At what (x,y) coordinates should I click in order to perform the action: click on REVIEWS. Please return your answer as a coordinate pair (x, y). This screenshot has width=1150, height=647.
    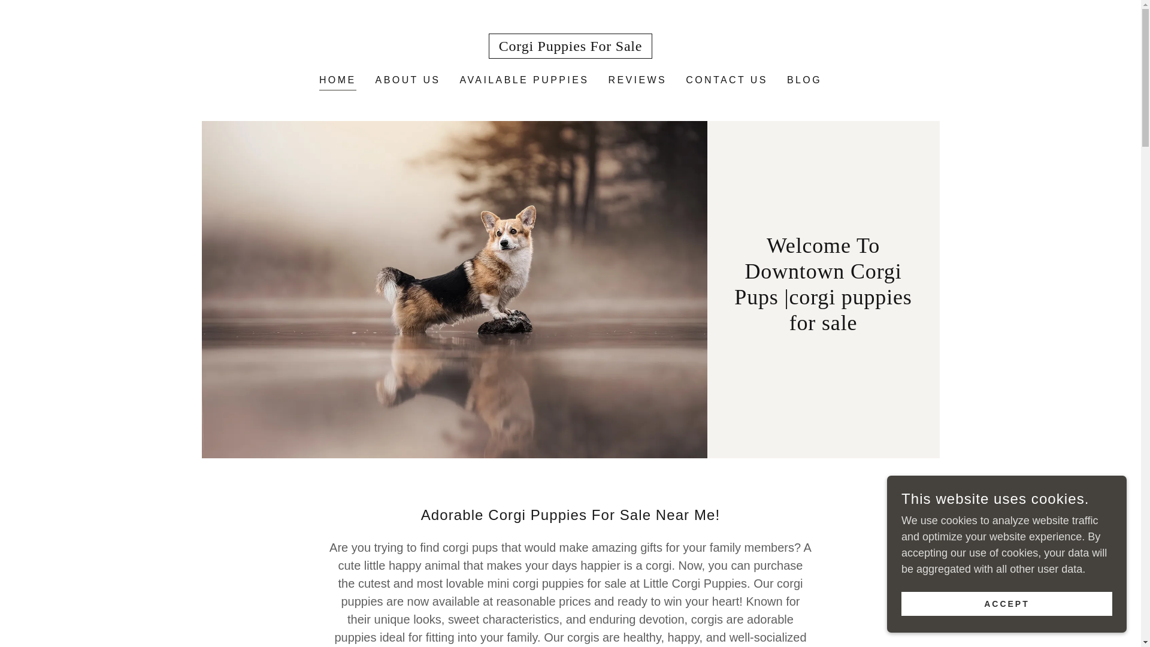
    Looking at the image, I should click on (637, 80).